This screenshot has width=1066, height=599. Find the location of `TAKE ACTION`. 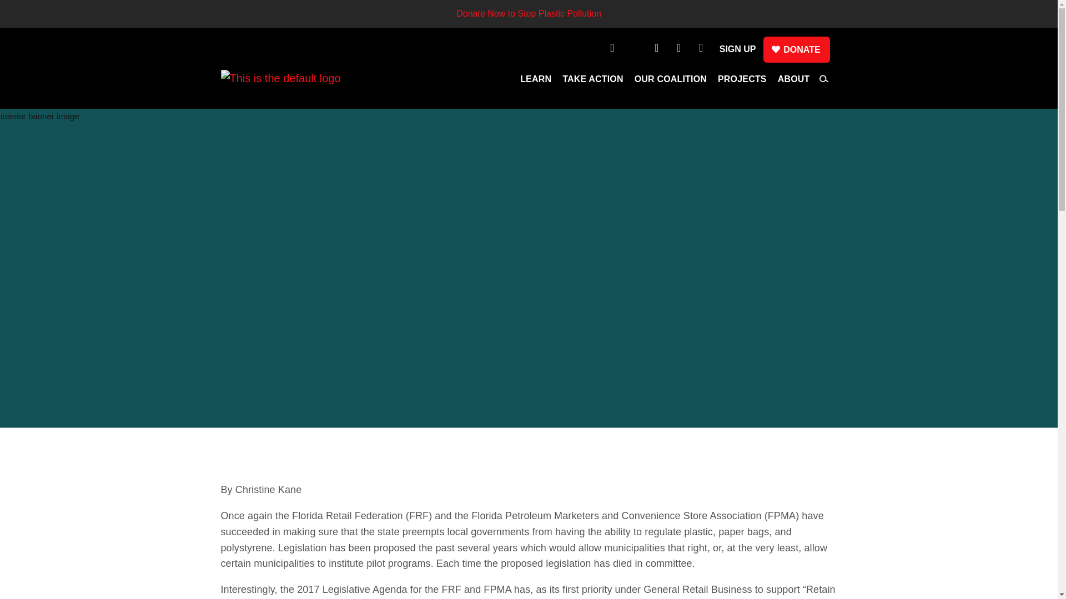

TAKE ACTION is located at coordinates (593, 82).